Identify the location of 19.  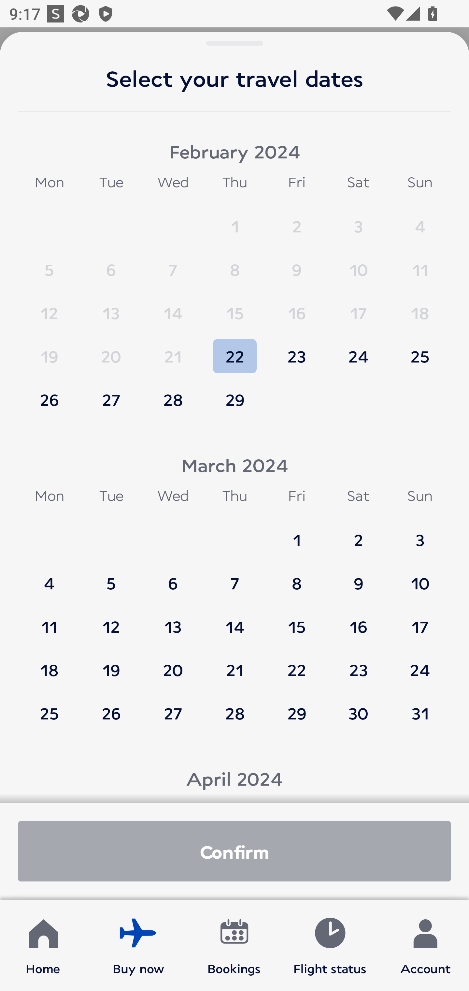
(49, 351).